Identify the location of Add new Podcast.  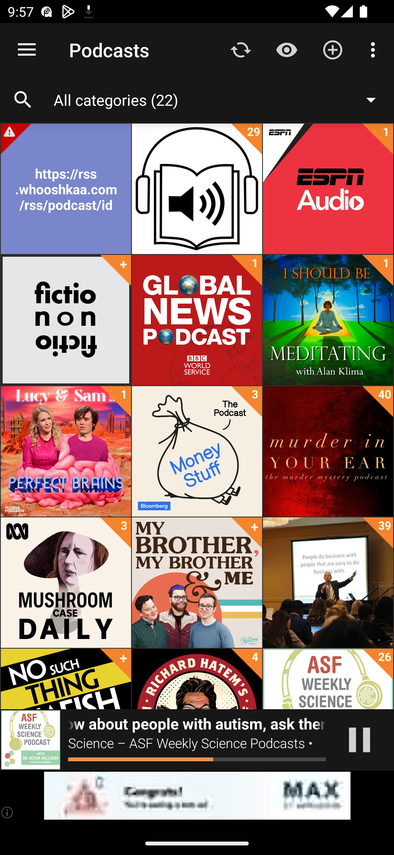
(333, 49).